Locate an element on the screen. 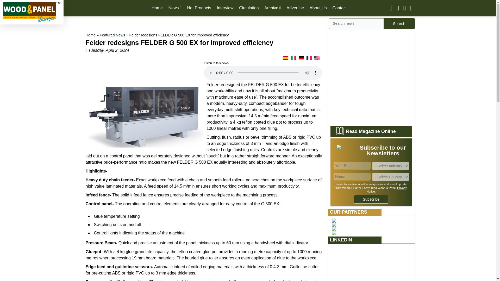 The height and width of the screenshot is (281, 500). Contact is located at coordinates (339, 8).